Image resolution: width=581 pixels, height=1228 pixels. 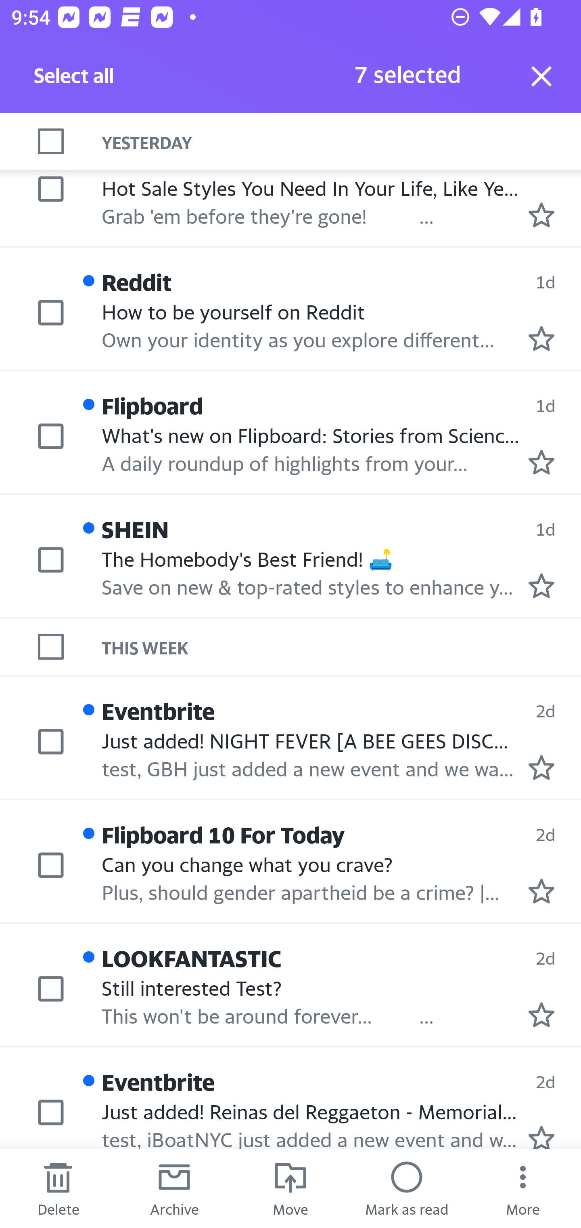 I want to click on Mark as starred., so click(x=541, y=585).